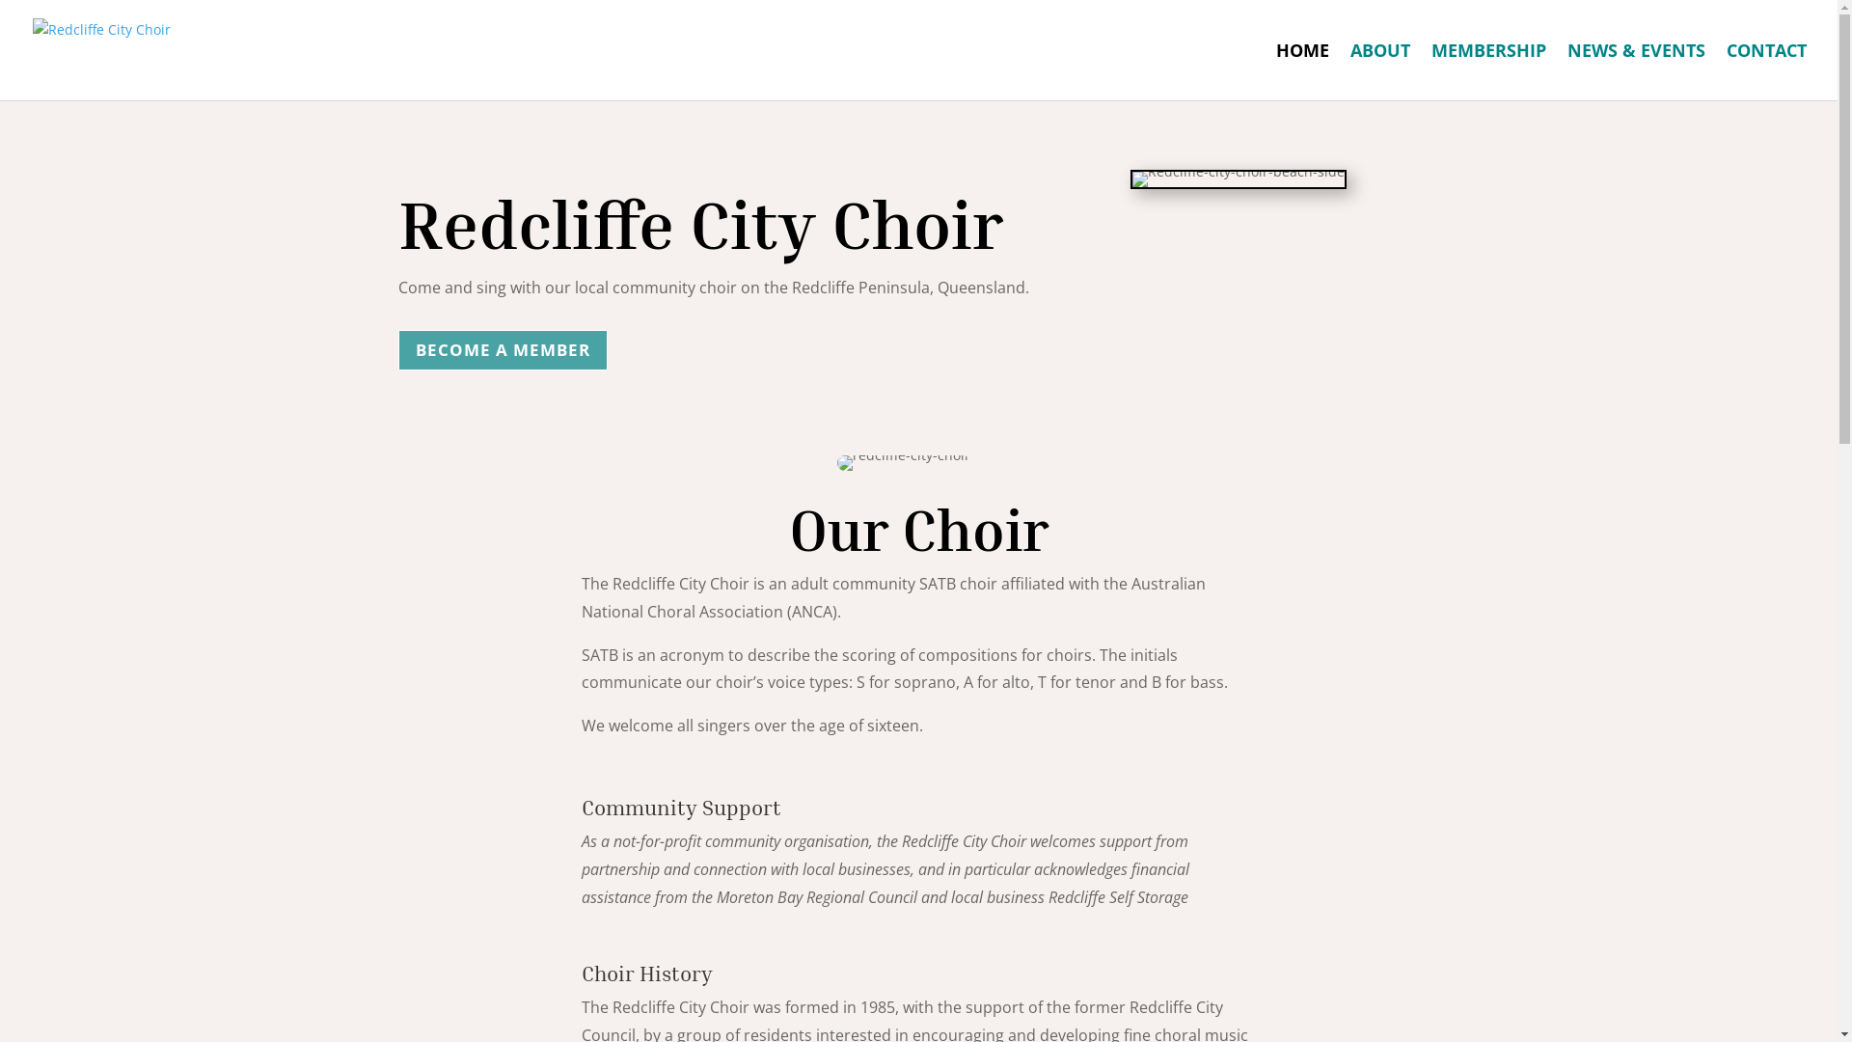 The height and width of the screenshot is (1042, 1852). I want to click on Redcliffe City Choir home page banner, so click(127, 85).